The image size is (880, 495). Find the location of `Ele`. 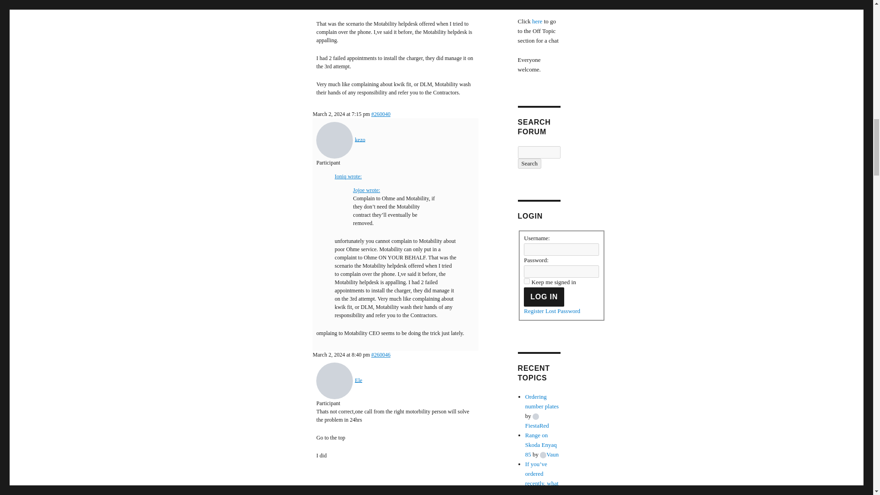

Ele is located at coordinates (417, 491).